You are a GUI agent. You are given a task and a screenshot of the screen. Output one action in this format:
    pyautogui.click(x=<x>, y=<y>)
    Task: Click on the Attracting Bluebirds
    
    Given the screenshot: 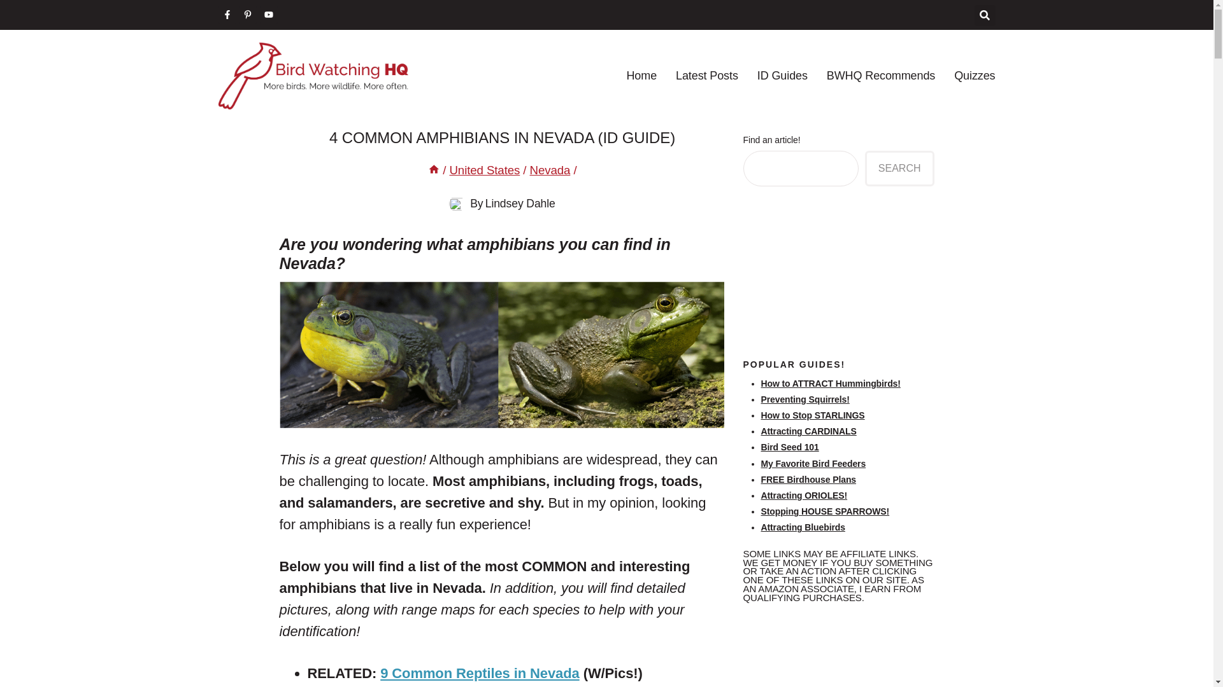 What is the action you would take?
    pyautogui.click(x=803, y=527)
    